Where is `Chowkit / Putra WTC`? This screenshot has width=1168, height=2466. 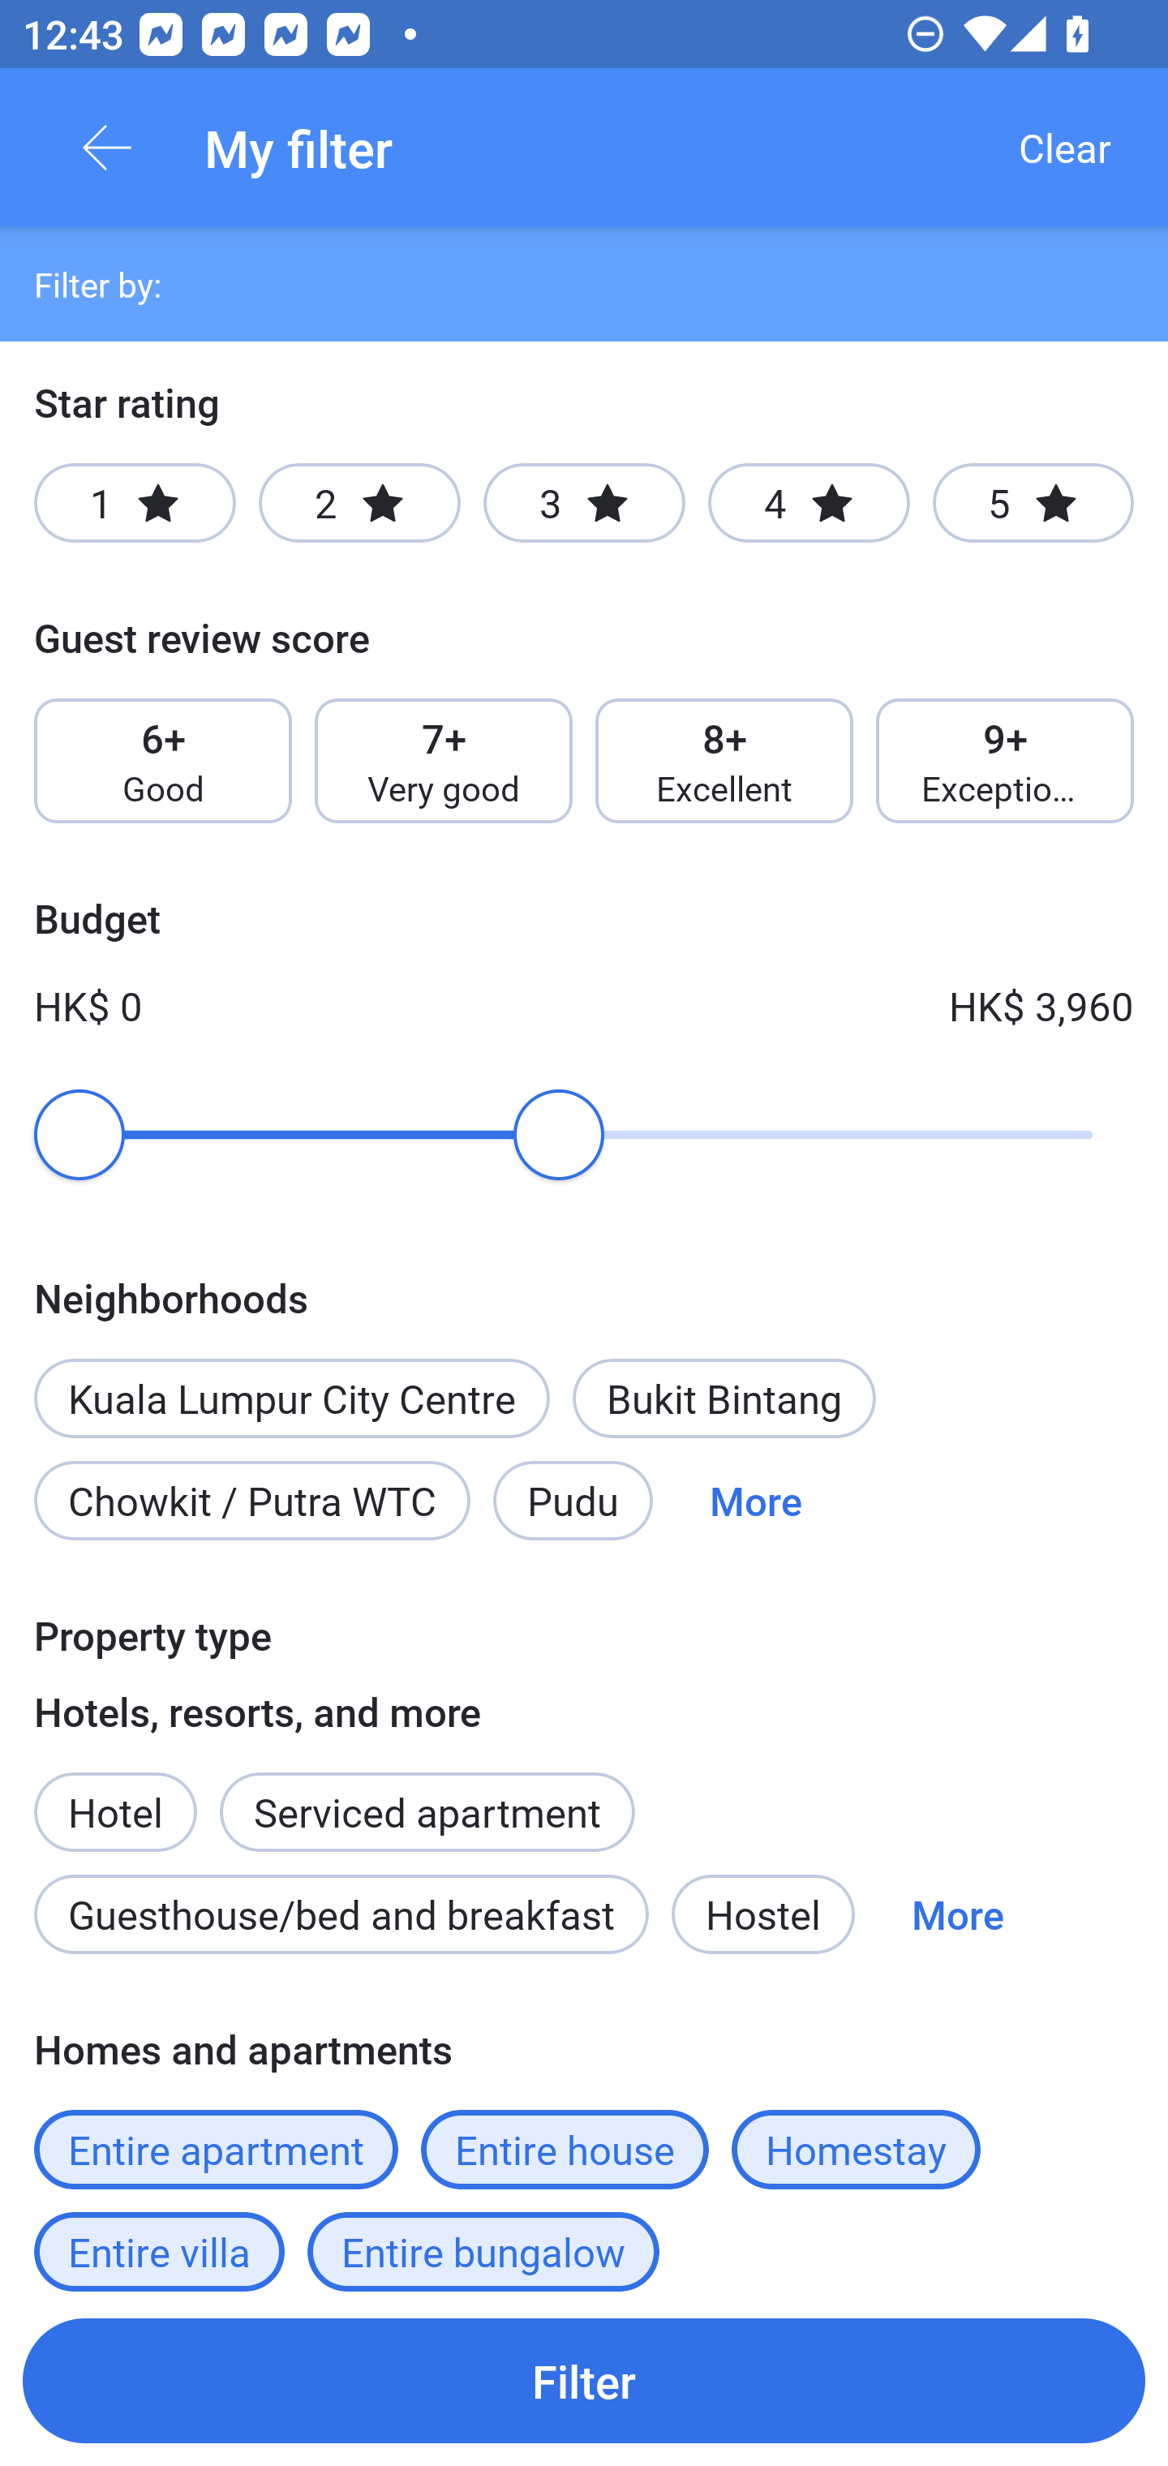
Chowkit / Putra WTC is located at coordinates (251, 1501).